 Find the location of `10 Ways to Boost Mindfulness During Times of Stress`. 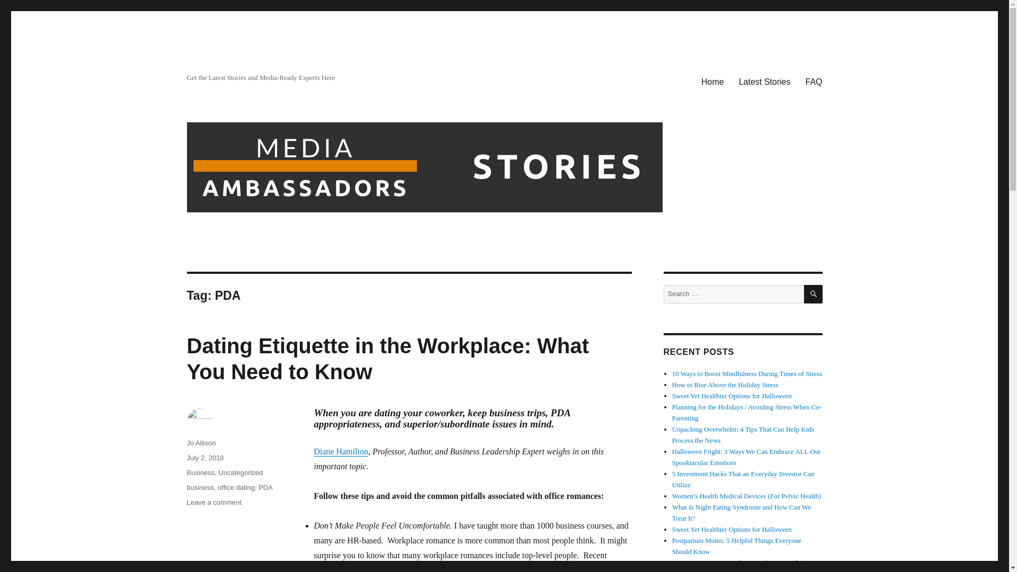

10 Ways to Boost Mindfulness During Times of Stress is located at coordinates (747, 373).